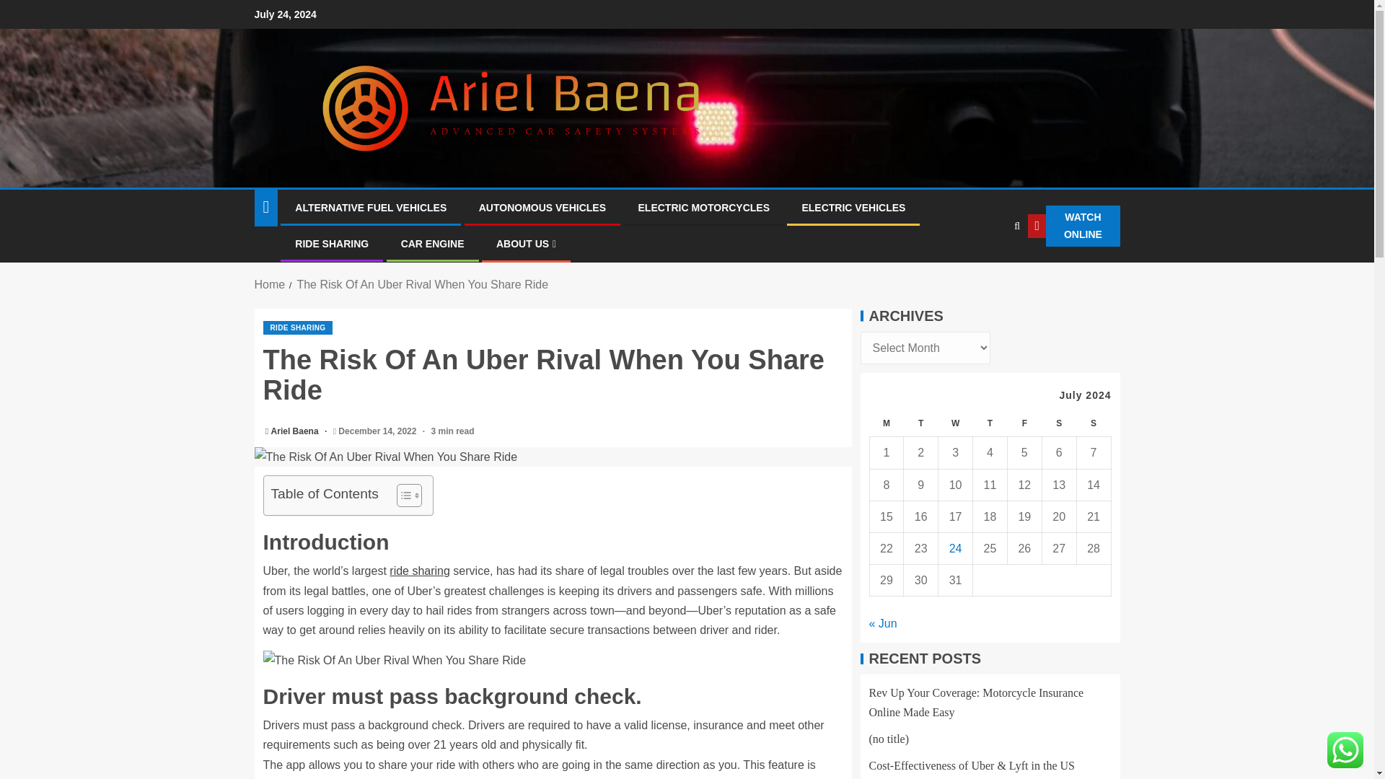 The width and height of the screenshot is (1385, 779). What do you see at coordinates (433, 244) in the screenshot?
I see `CAR ENGINE` at bounding box center [433, 244].